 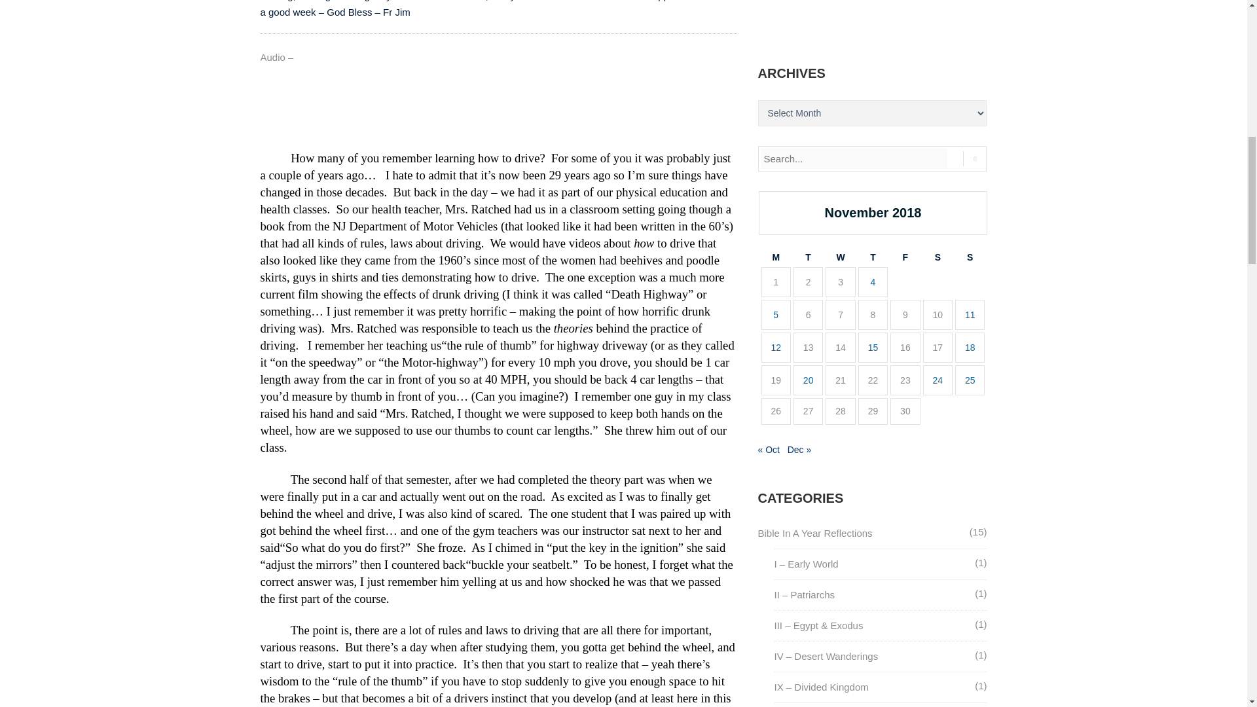 I want to click on Sunday, so click(x=970, y=257).